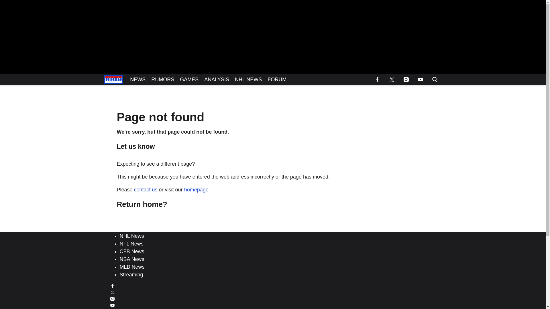  What do you see at coordinates (132, 251) in the screenshot?
I see `CFB News` at bounding box center [132, 251].